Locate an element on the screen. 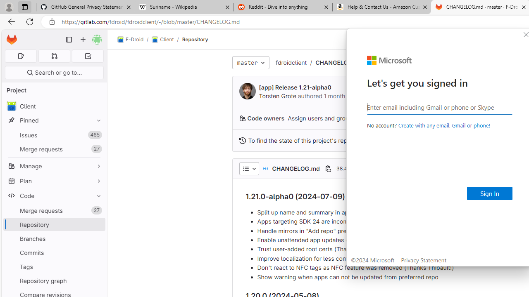  Client/ is located at coordinates (167, 40).